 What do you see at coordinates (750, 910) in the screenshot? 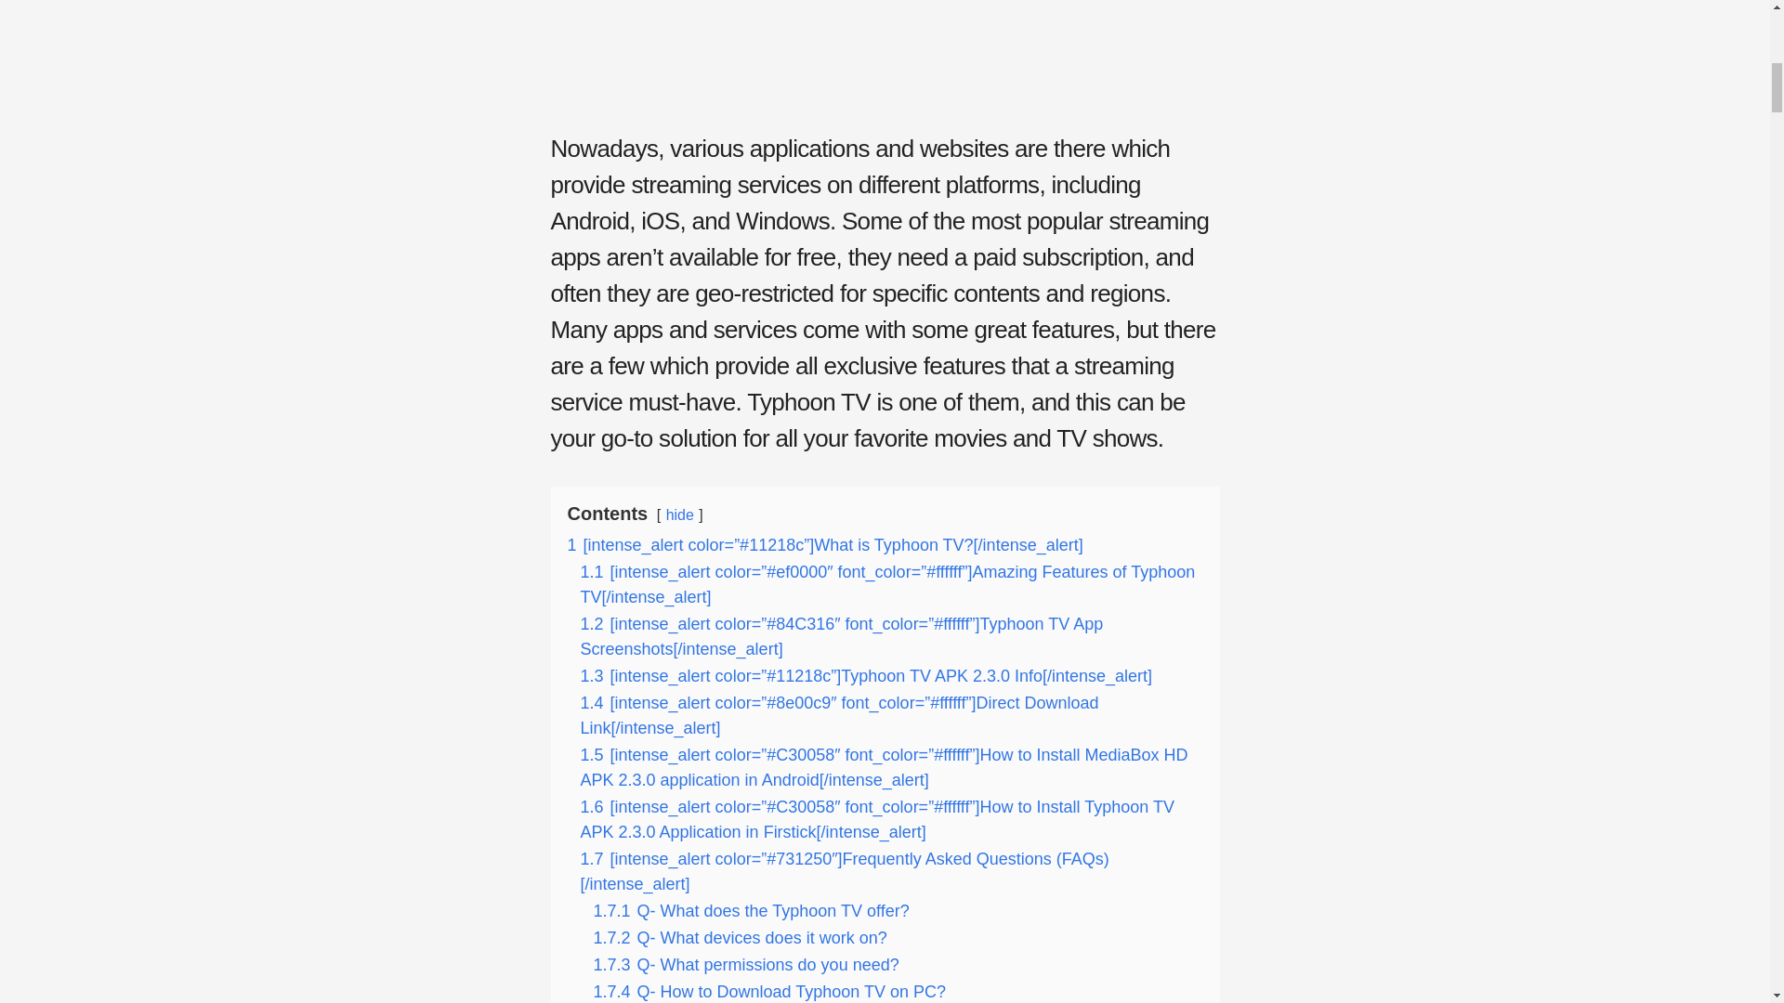
I see `1.7.1 Q- What does the Typhoon TV offer?` at bounding box center [750, 910].